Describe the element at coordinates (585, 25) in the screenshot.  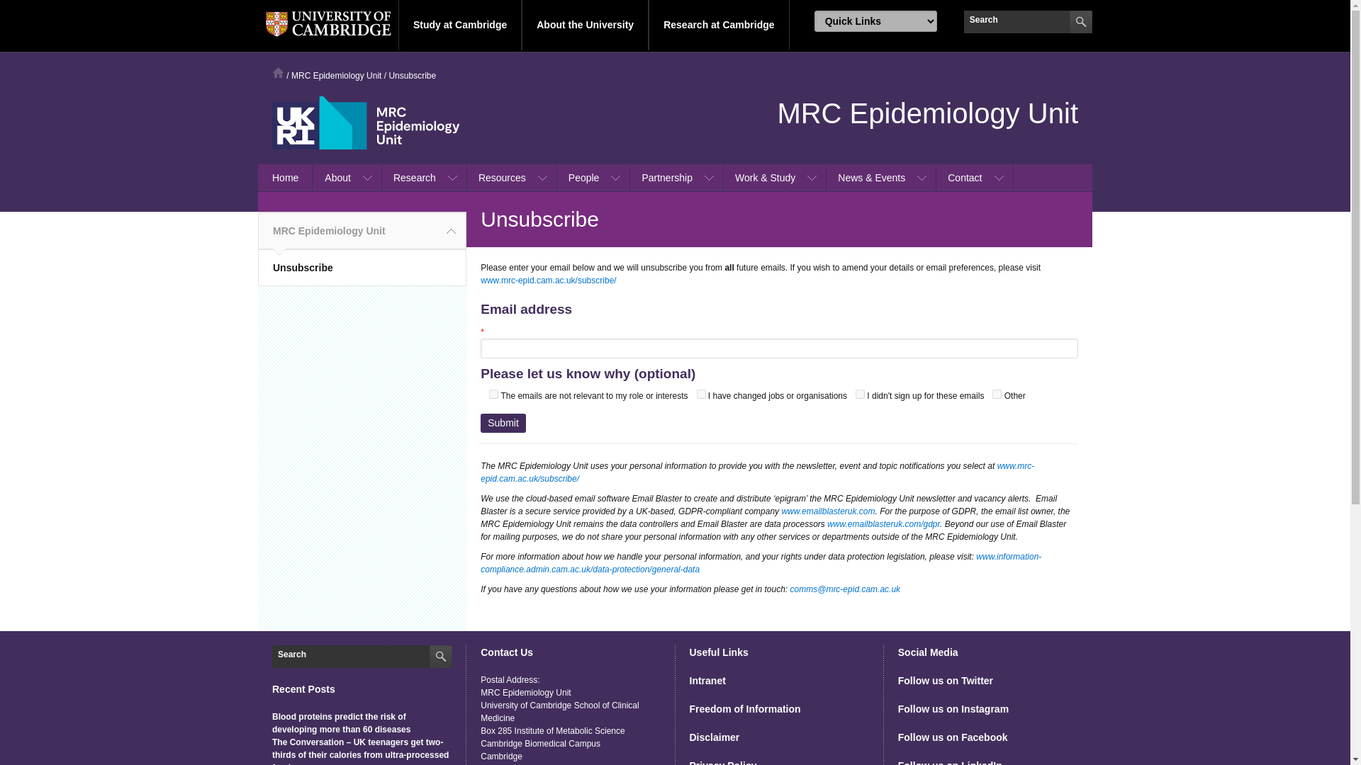
I see `About the University` at that location.